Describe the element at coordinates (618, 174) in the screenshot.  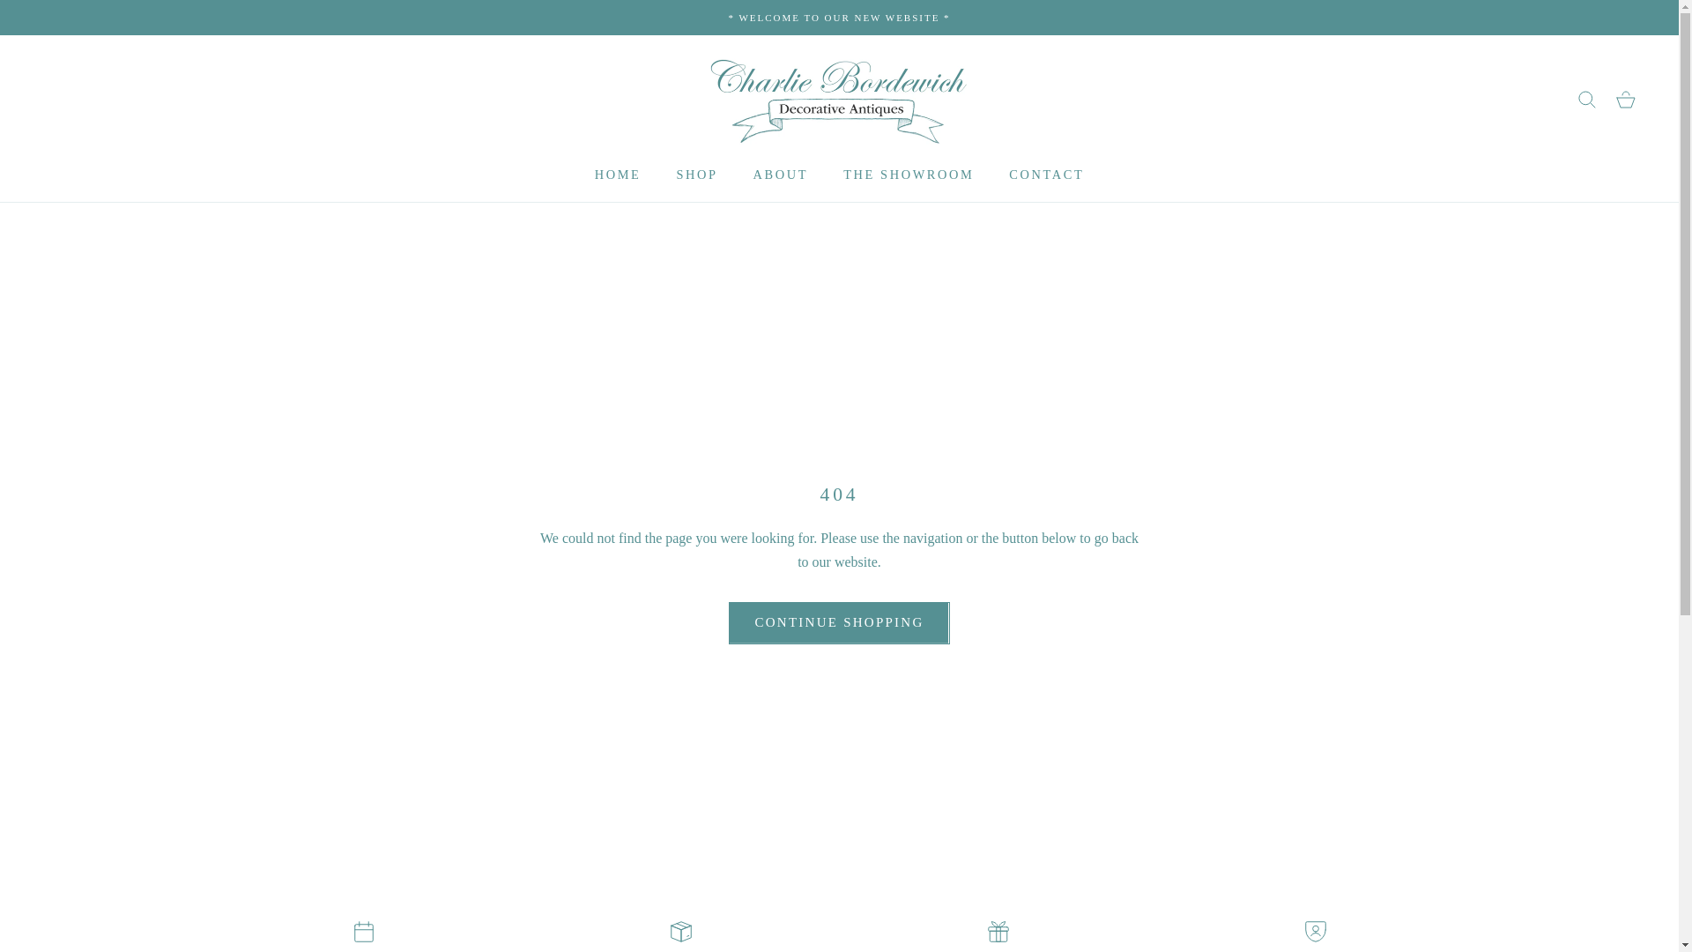
I see `HOME` at that location.